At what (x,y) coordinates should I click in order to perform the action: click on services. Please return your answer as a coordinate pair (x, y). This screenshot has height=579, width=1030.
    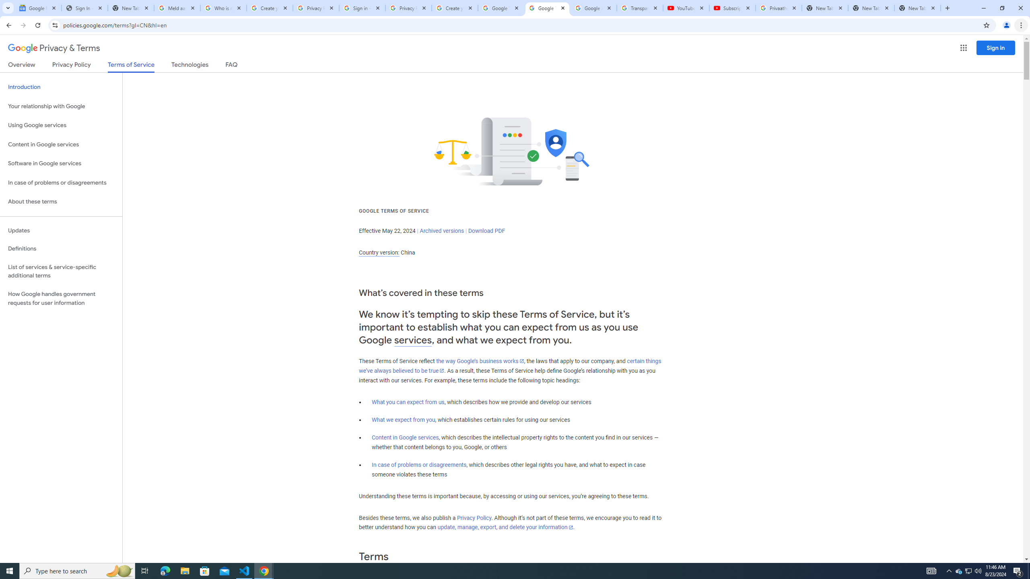
    Looking at the image, I should click on (413, 340).